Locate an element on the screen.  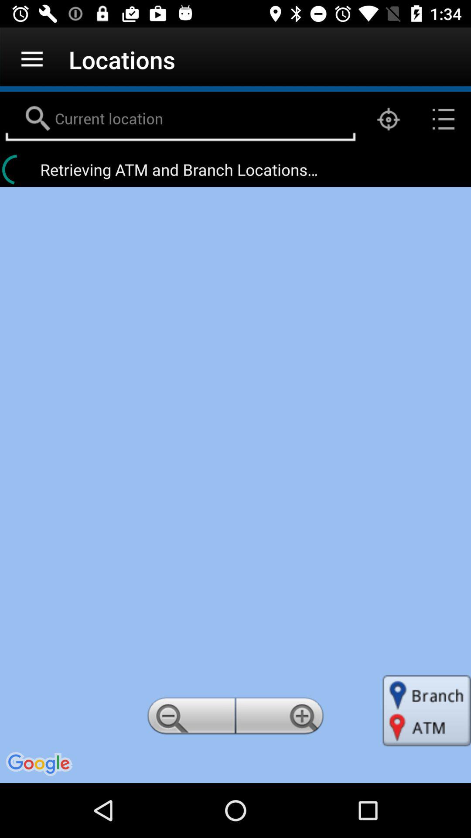
this is to zoom in the available page is located at coordinates (281, 718).